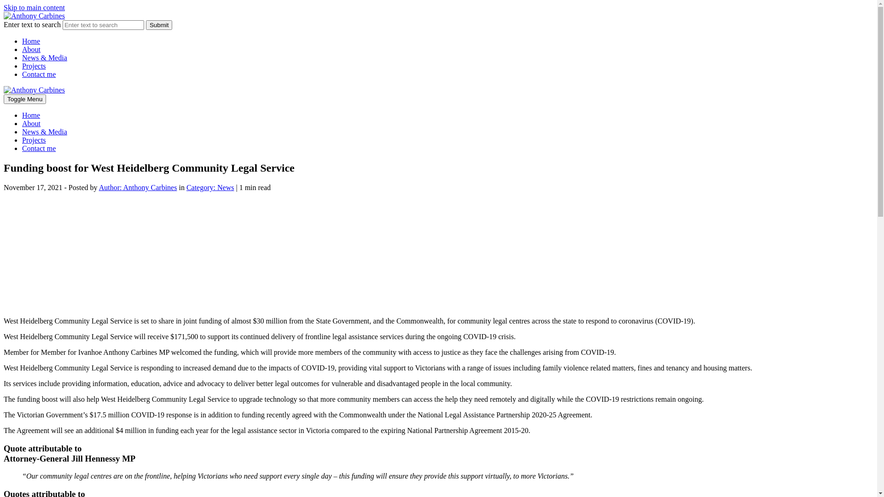 The height and width of the screenshot is (497, 884). Describe the element at coordinates (210, 188) in the screenshot. I see `Category: News` at that location.